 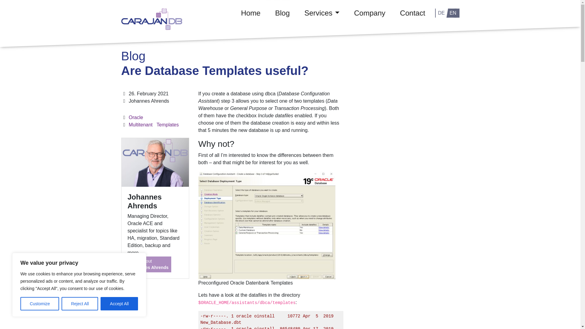 What do you see at coordinates (40, 304) in the screenshot?
I see `Customize` at bounding box center [40, 304].